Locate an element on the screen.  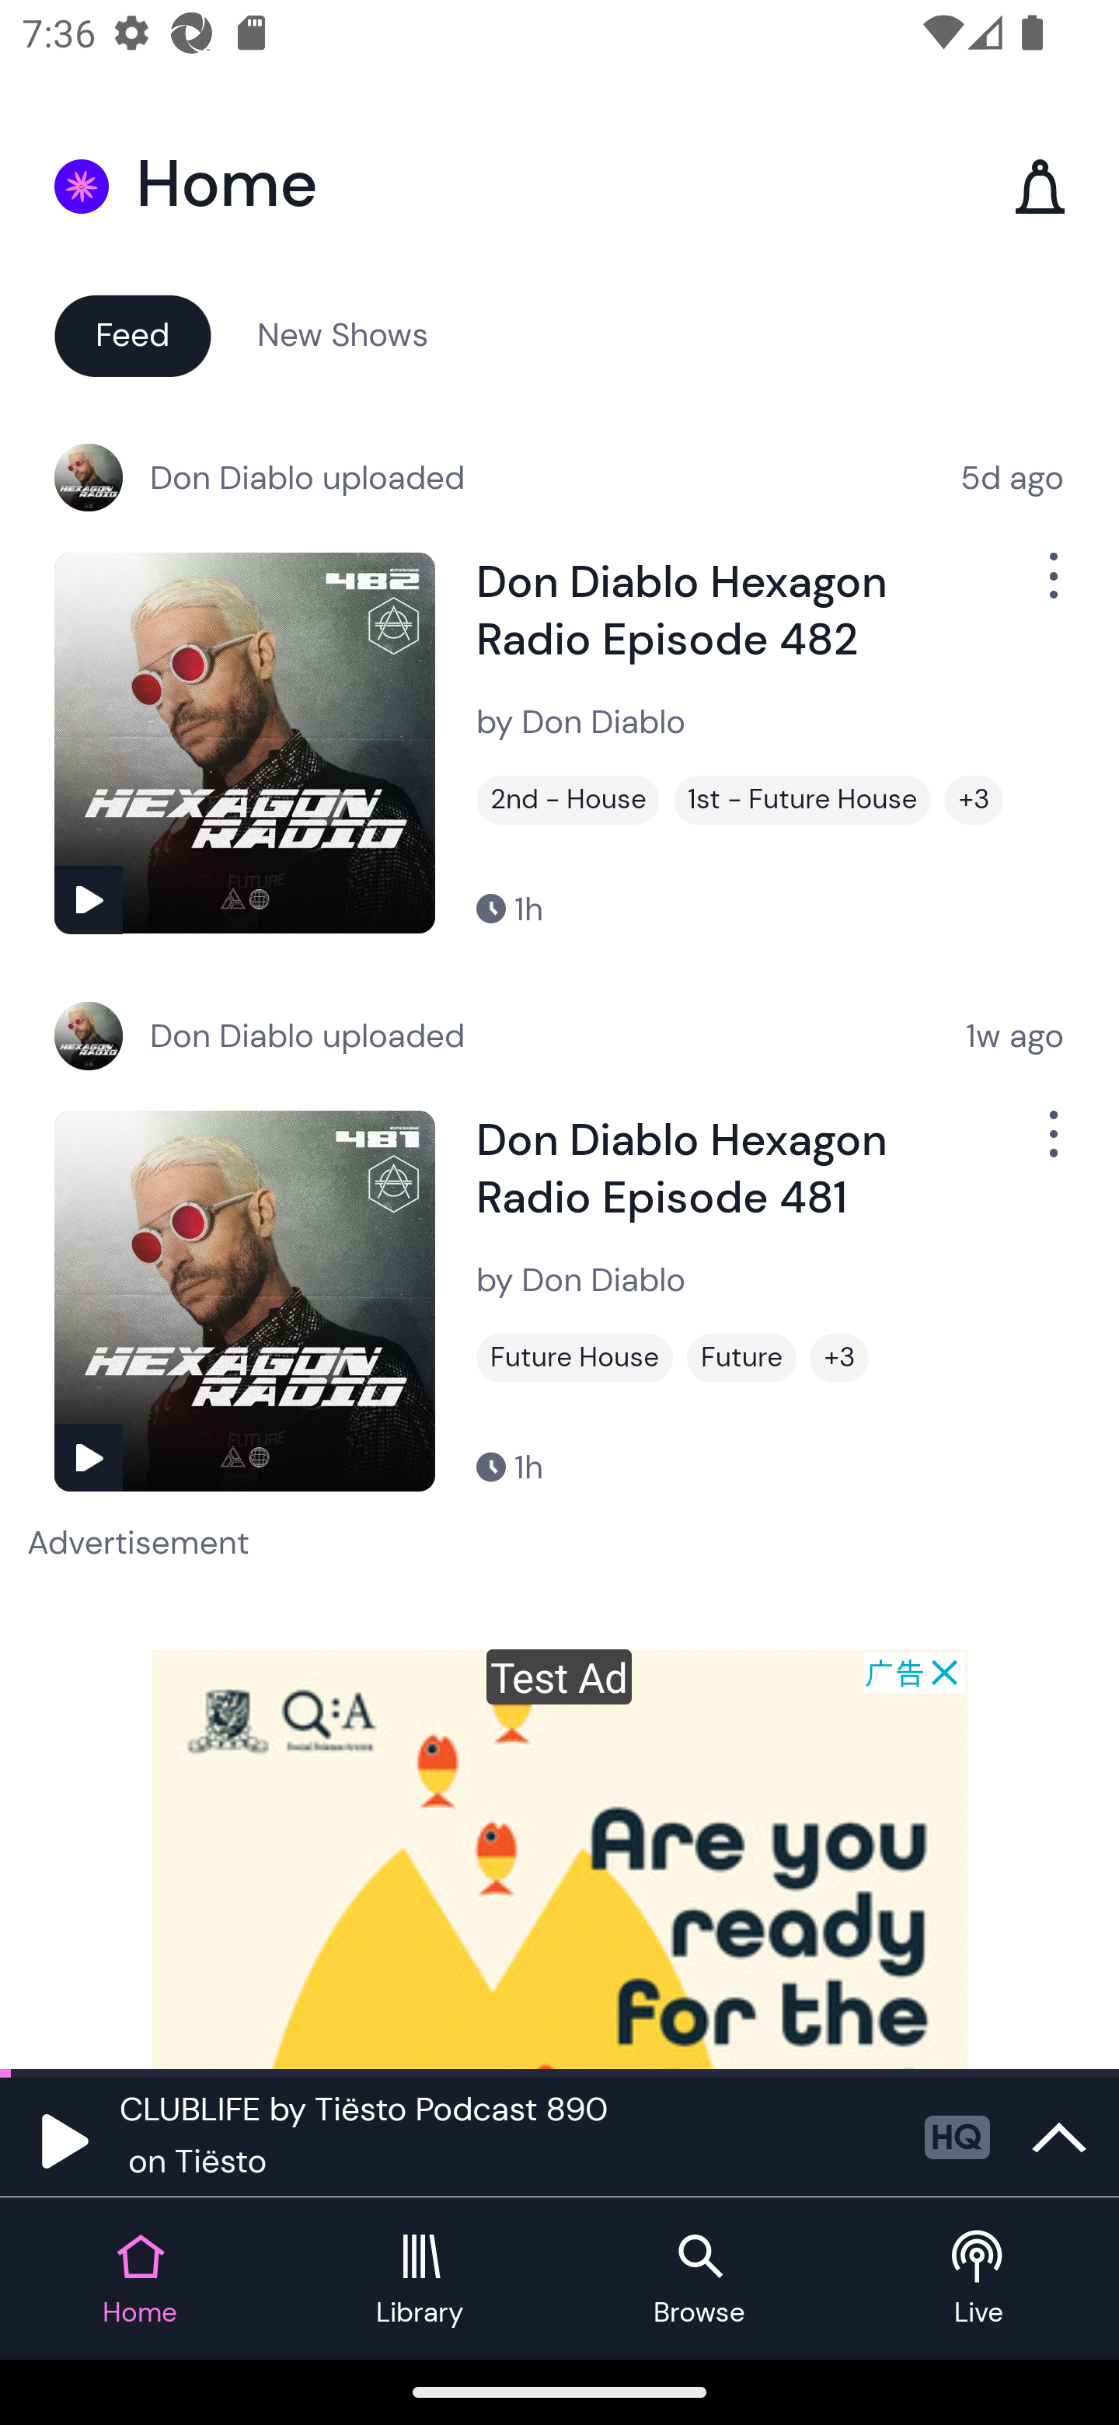
New Shows is located at coordinates (343, 334).